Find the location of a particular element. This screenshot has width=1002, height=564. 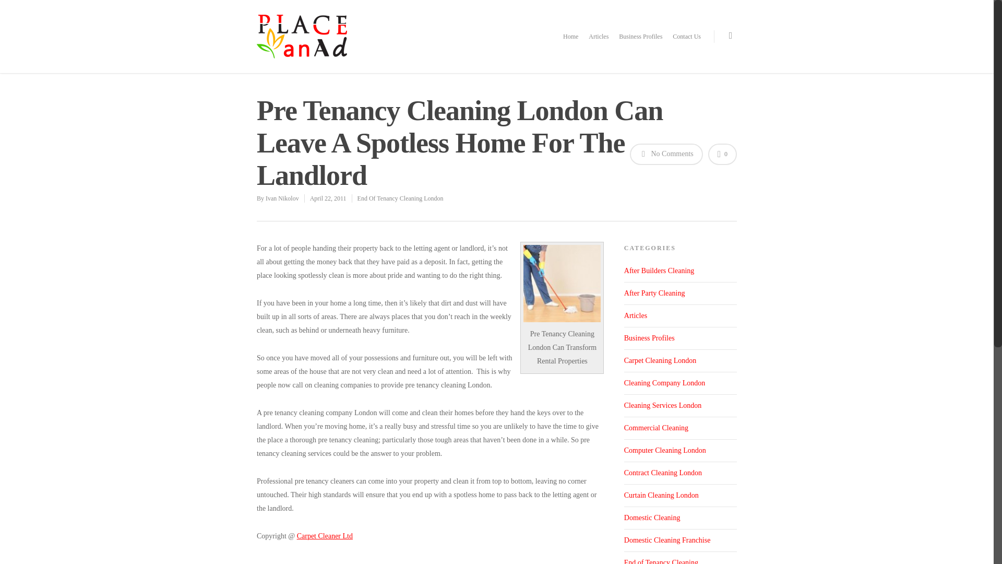

After Builders Cleaning is located at coordinates (681, 274).